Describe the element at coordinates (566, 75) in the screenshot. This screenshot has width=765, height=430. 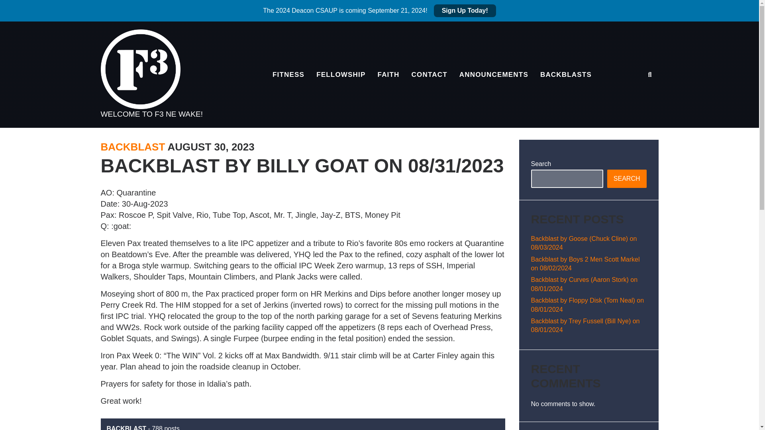
I see `BACKBLASTS` at that location.